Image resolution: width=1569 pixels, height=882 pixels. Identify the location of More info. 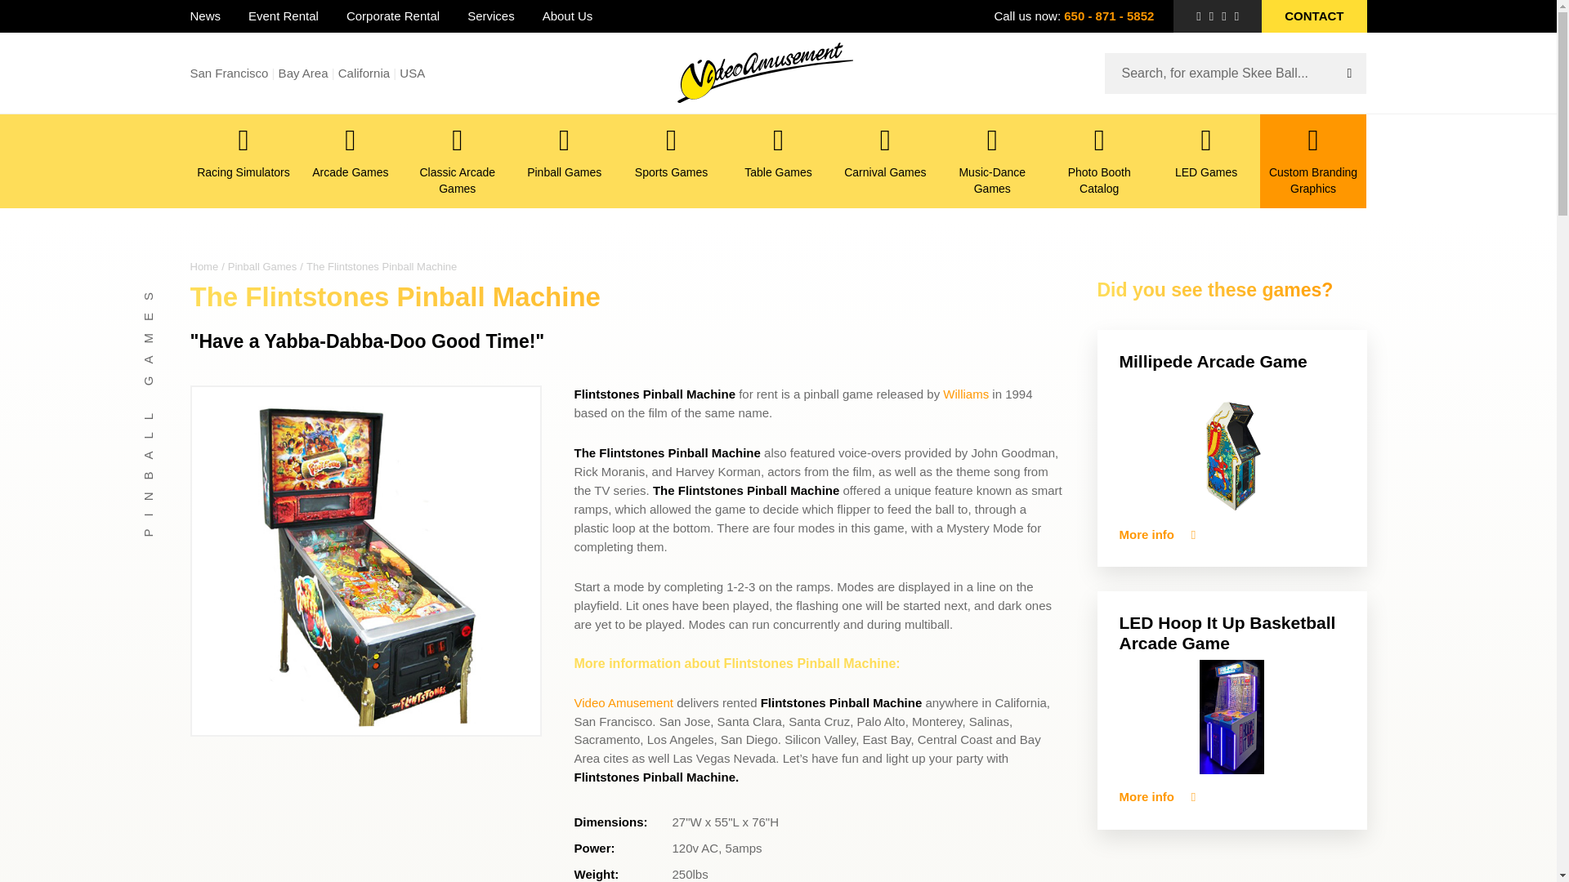
(1157, 797).